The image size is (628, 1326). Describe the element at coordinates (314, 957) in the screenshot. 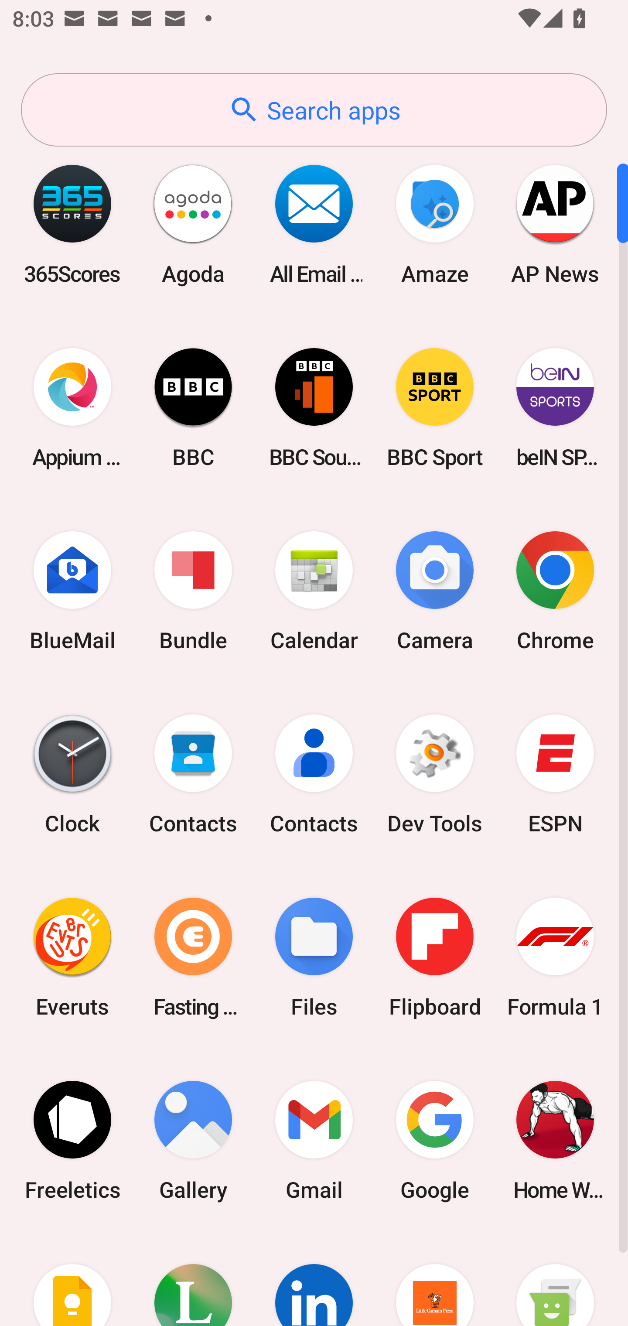

I see `Files` at that location.